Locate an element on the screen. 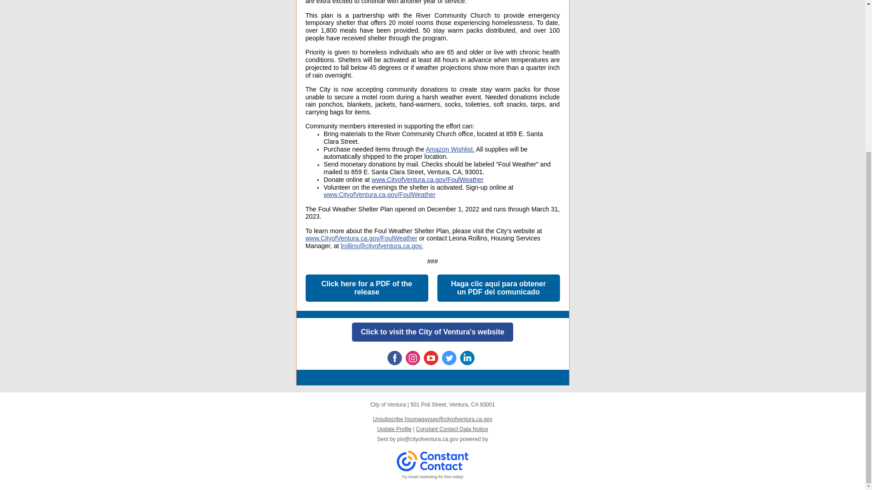 This screenshot has height=490, width=872. Try email marketing for free today! is located at coordinates (432, 477).